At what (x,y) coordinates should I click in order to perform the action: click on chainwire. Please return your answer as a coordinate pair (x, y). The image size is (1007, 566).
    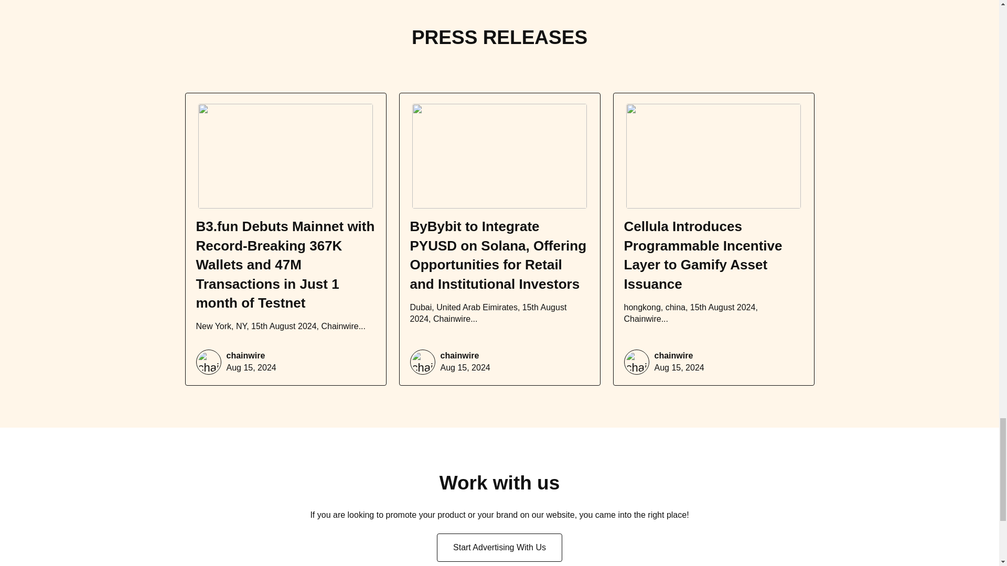
    Looking at the image, I should click on (246, 356).